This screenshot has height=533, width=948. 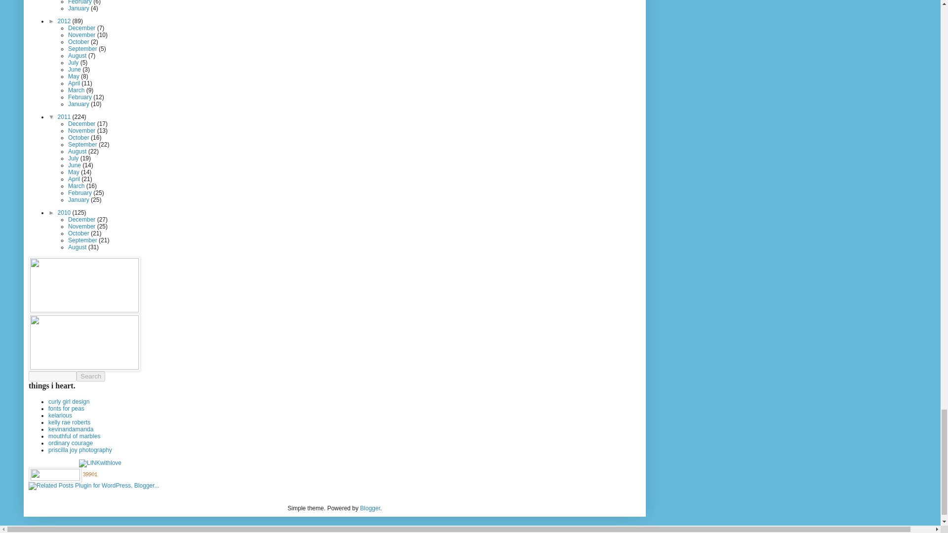 I want to click on Search, so click(x=91, y=376).